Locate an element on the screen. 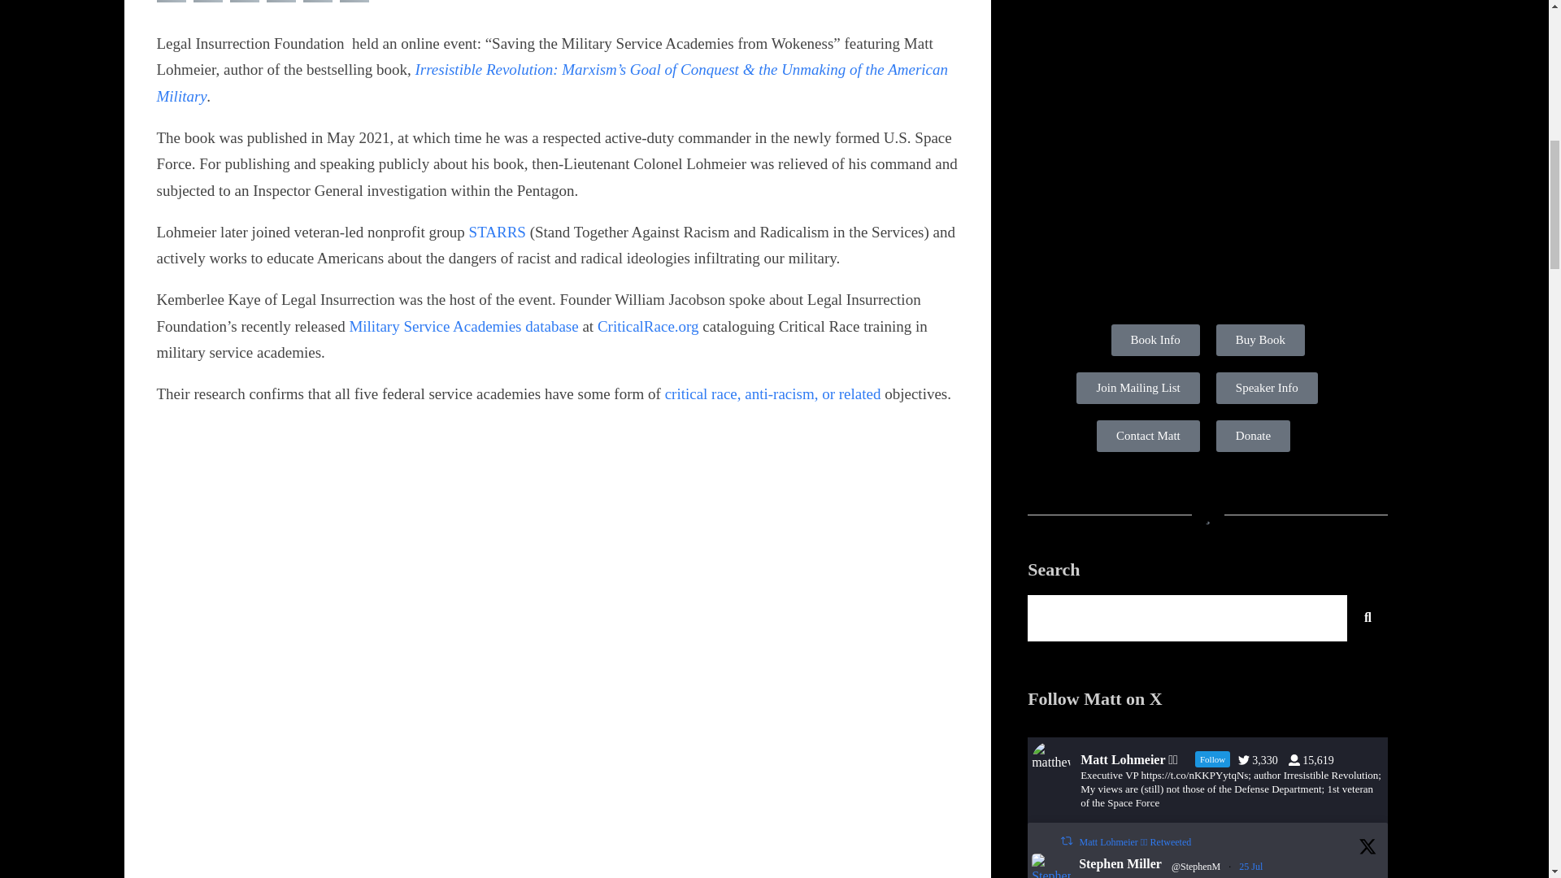 Image resolution: width=1561 pixels, height=878 pixels. critical race, anti-racism, or related is located at coordinates (772, 393).